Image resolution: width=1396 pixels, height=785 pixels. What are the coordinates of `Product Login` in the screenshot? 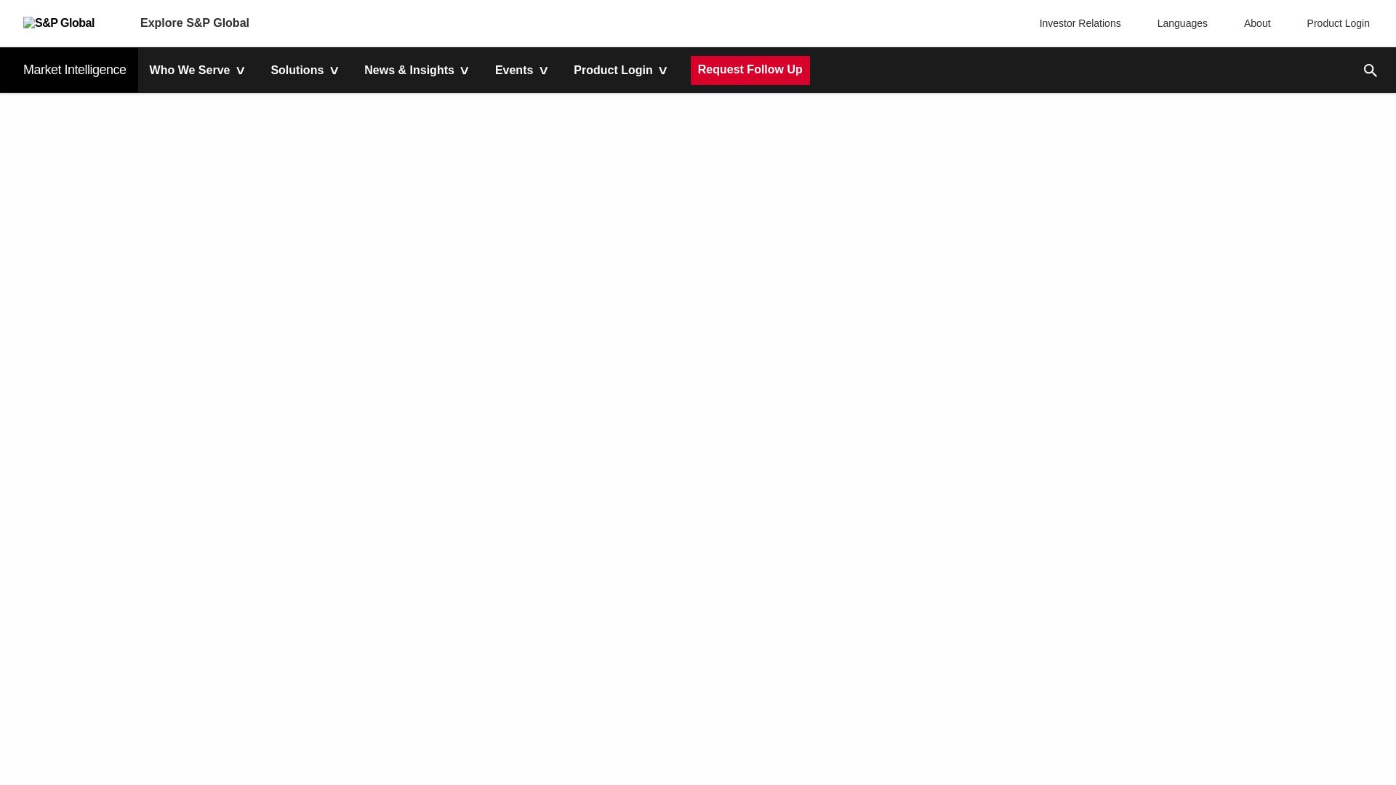 It's located at (1335, 23).